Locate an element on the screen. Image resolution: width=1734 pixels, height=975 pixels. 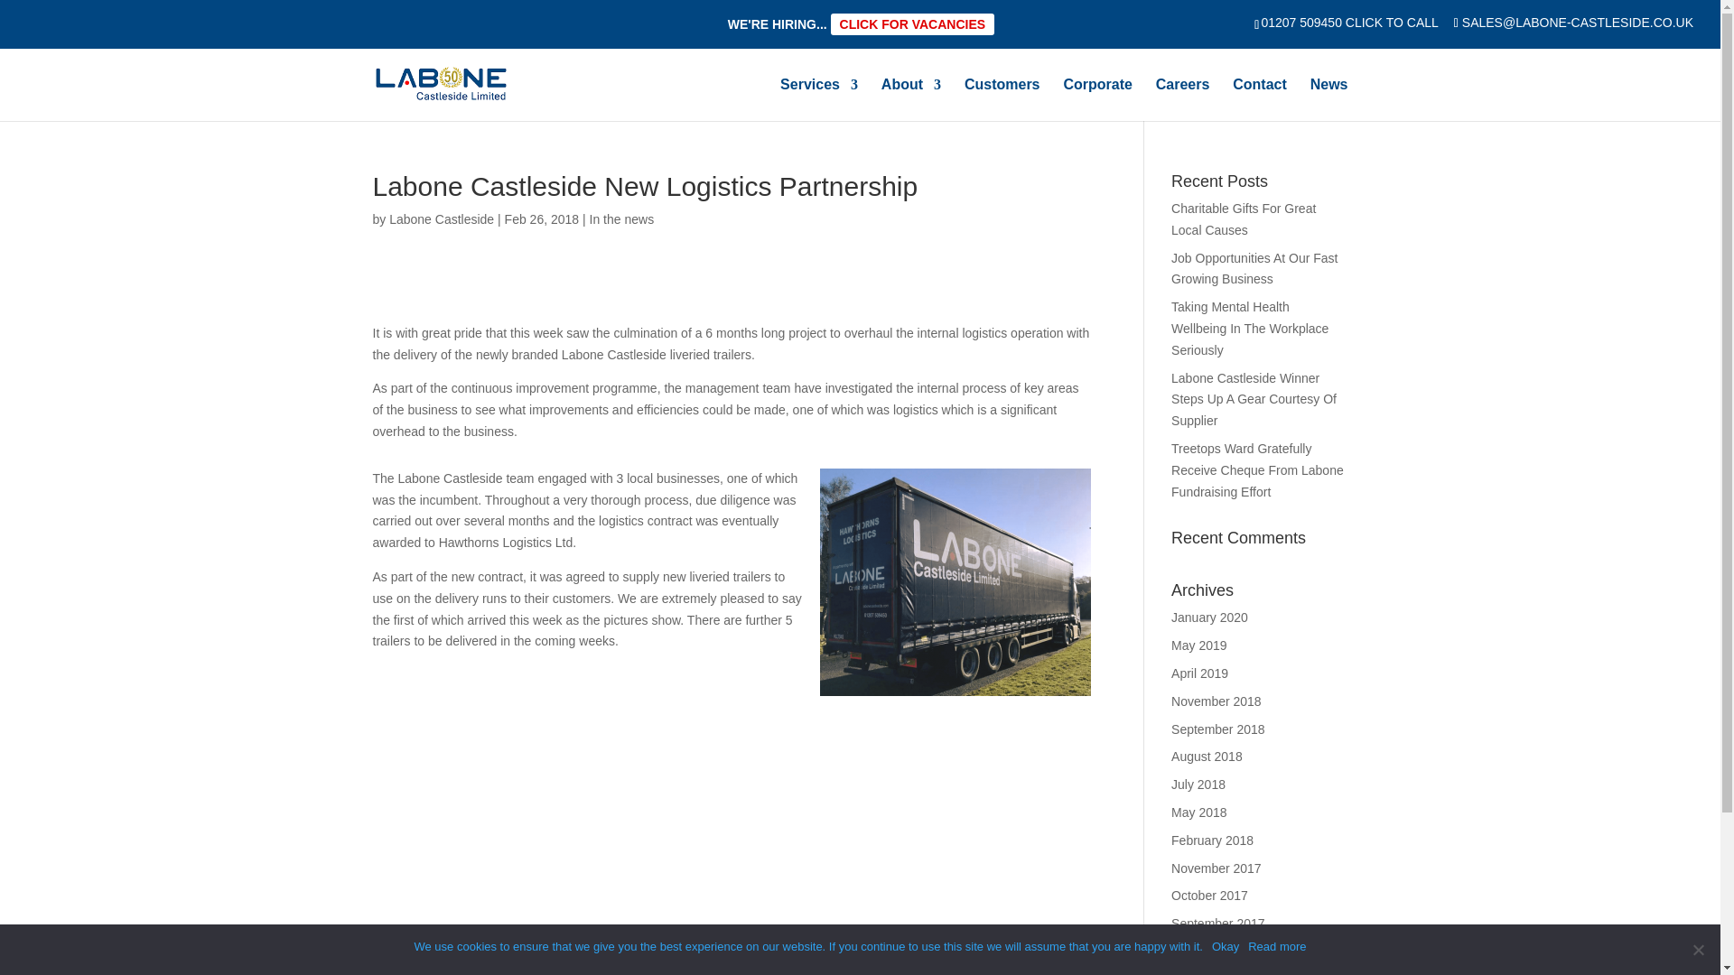
CLICK FOR VACANCIES is located at coordinates (912, 23).